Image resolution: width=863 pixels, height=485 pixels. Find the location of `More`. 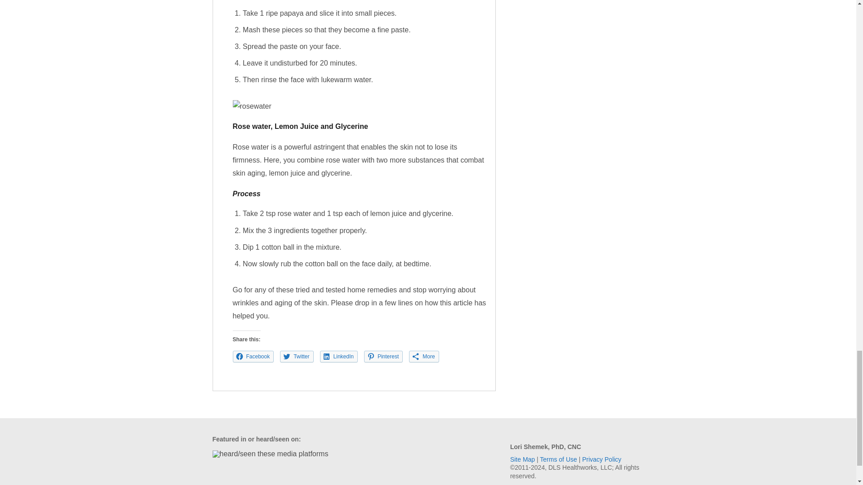

More is located at coordinates (423, 356).